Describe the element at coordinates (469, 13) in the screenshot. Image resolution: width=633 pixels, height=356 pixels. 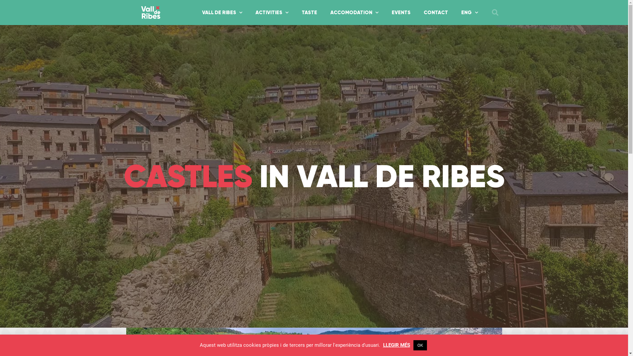
I see `ENG` at that location.